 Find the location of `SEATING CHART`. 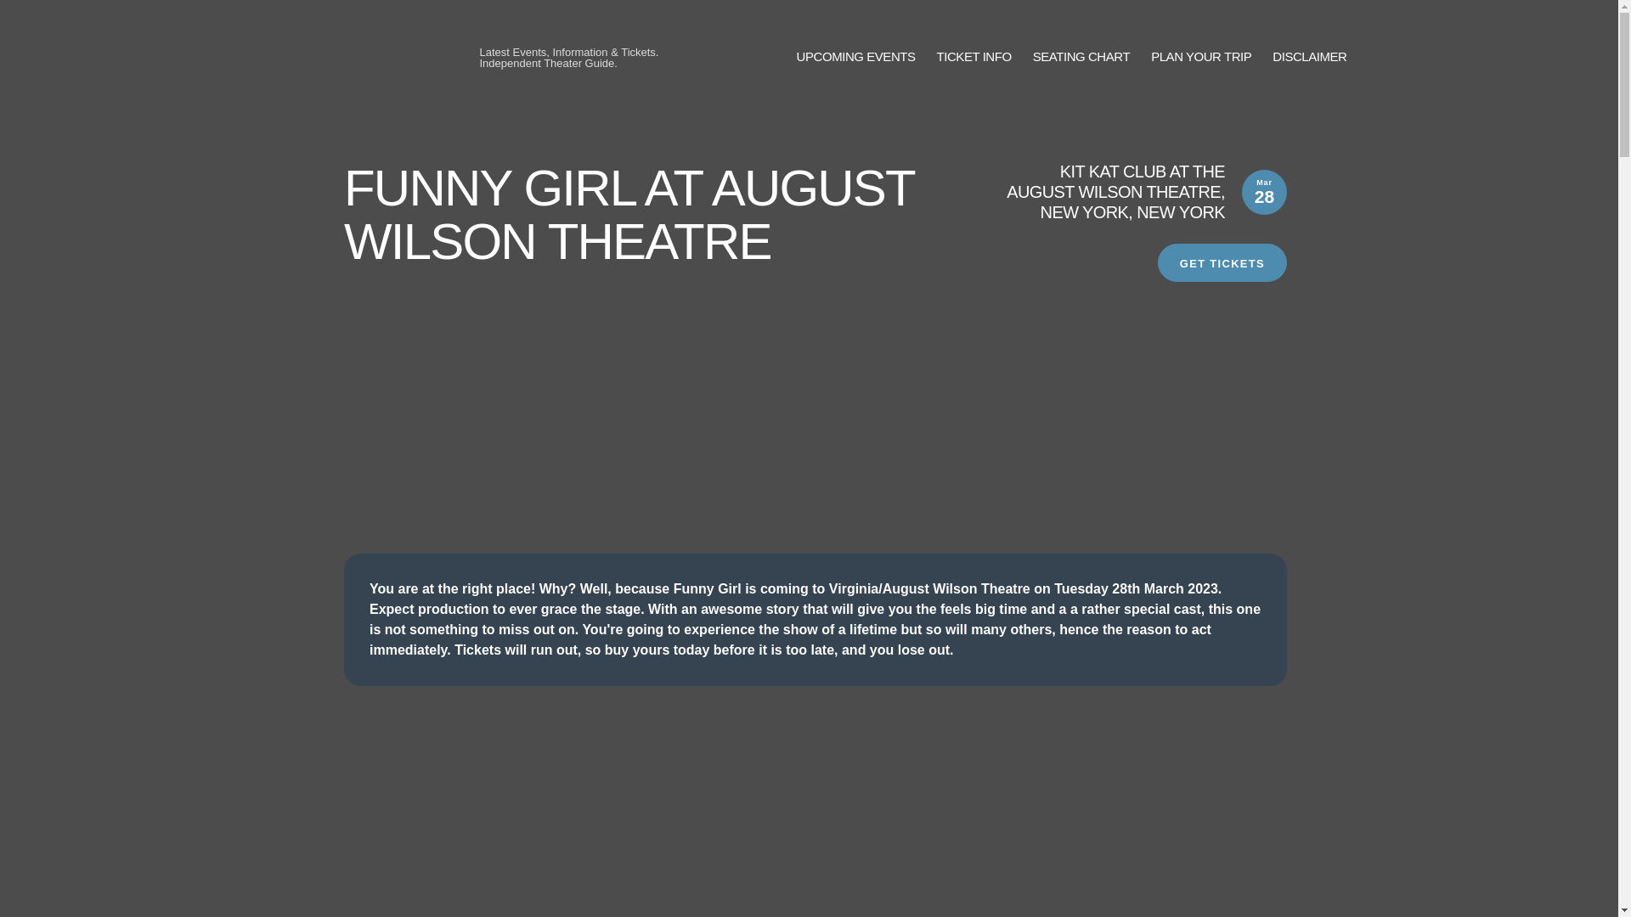

SEATING CHART is located at coordinates (1081, 57).